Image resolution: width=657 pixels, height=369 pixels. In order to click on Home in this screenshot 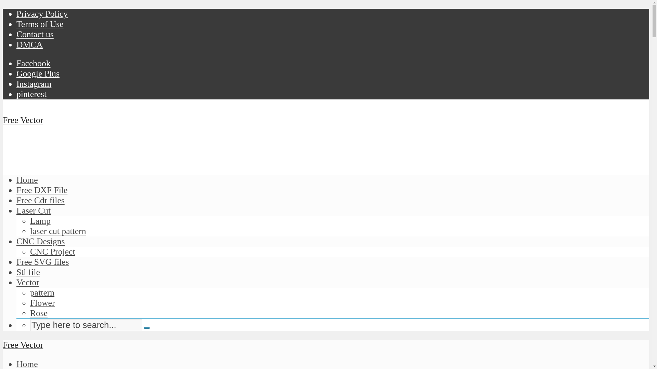, I will do `click(27, 180)`.